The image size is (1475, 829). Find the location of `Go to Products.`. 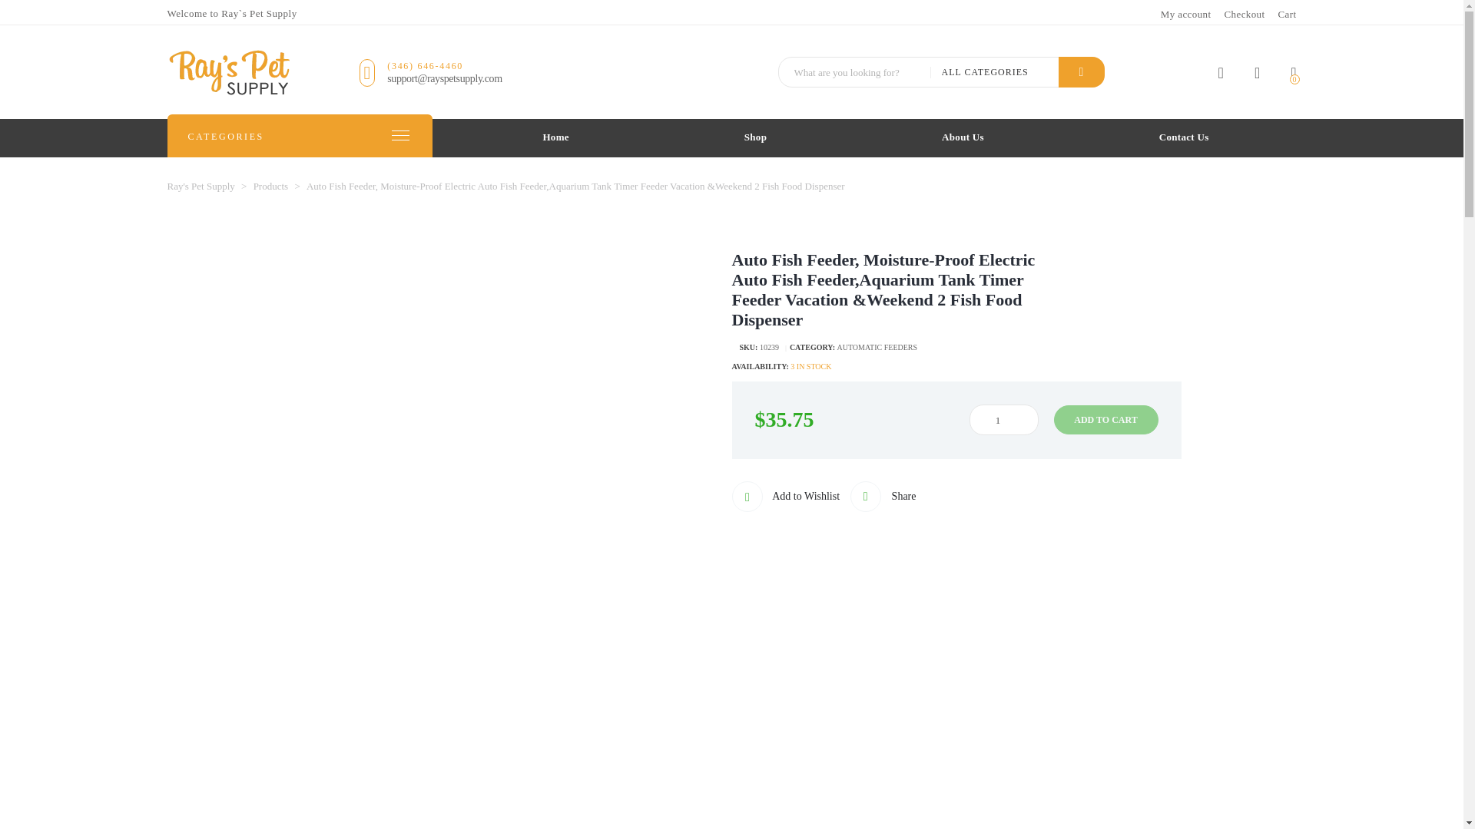

Go to Products. is located at coordinates (271, 186).